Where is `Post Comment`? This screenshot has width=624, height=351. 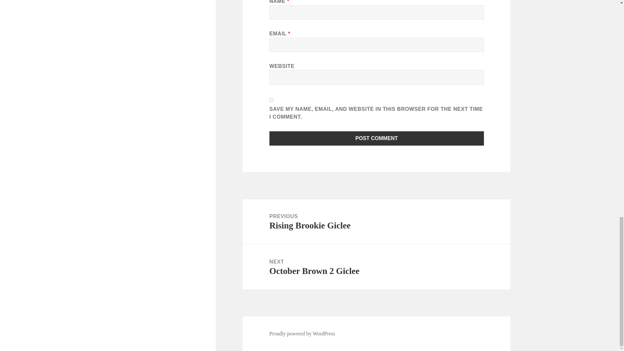
Post Comment is located at coordinates (272, 100).